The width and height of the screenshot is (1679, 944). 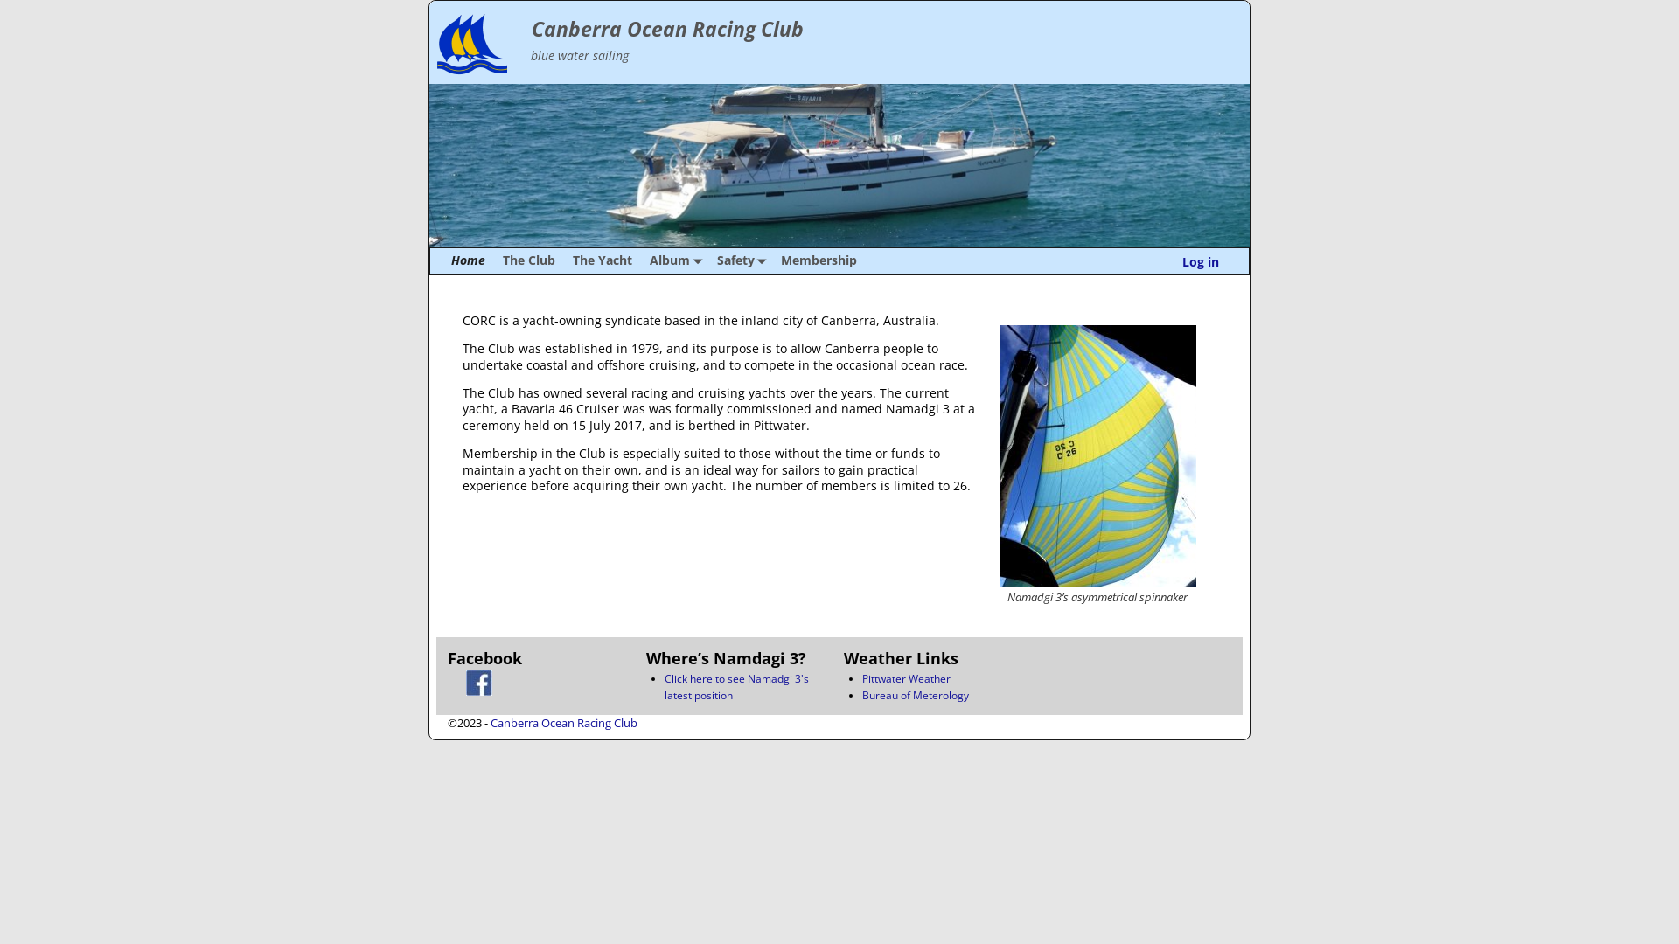 What do you see at coordinates (674, 261) in the screenshot?
I see `Album` at bounding box center [674, 261].